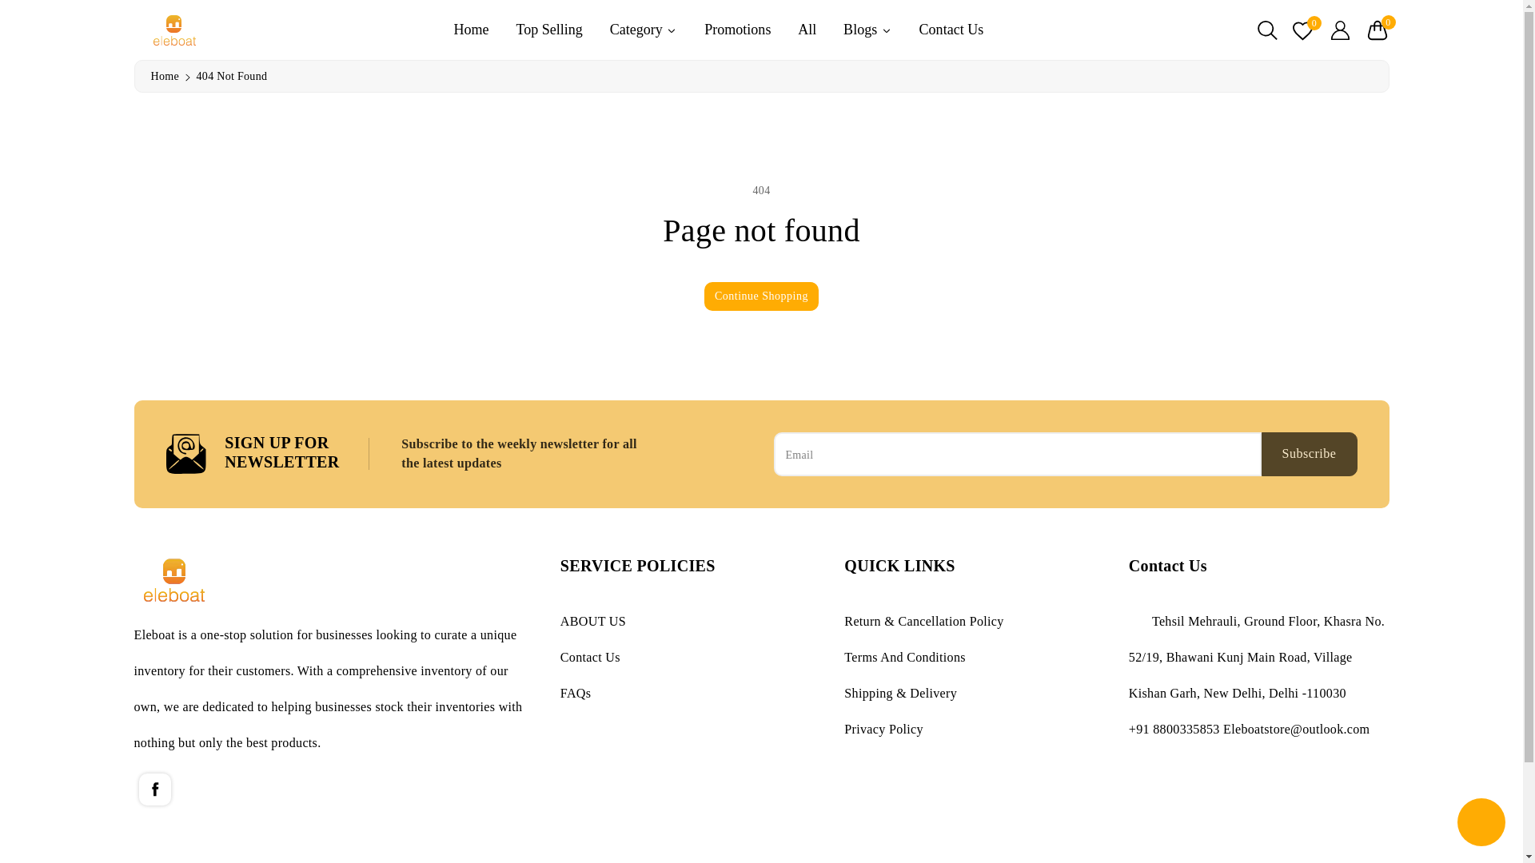 The width and height of the screenshot is (1535, 863). I want to click on Top Selling, so click(548, 29).